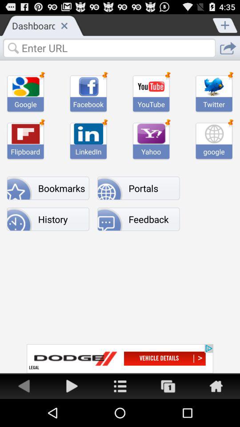 Image resolution: width=240 pixels, height=427 pixels. I want to click on go to home page, so click(120, 386).